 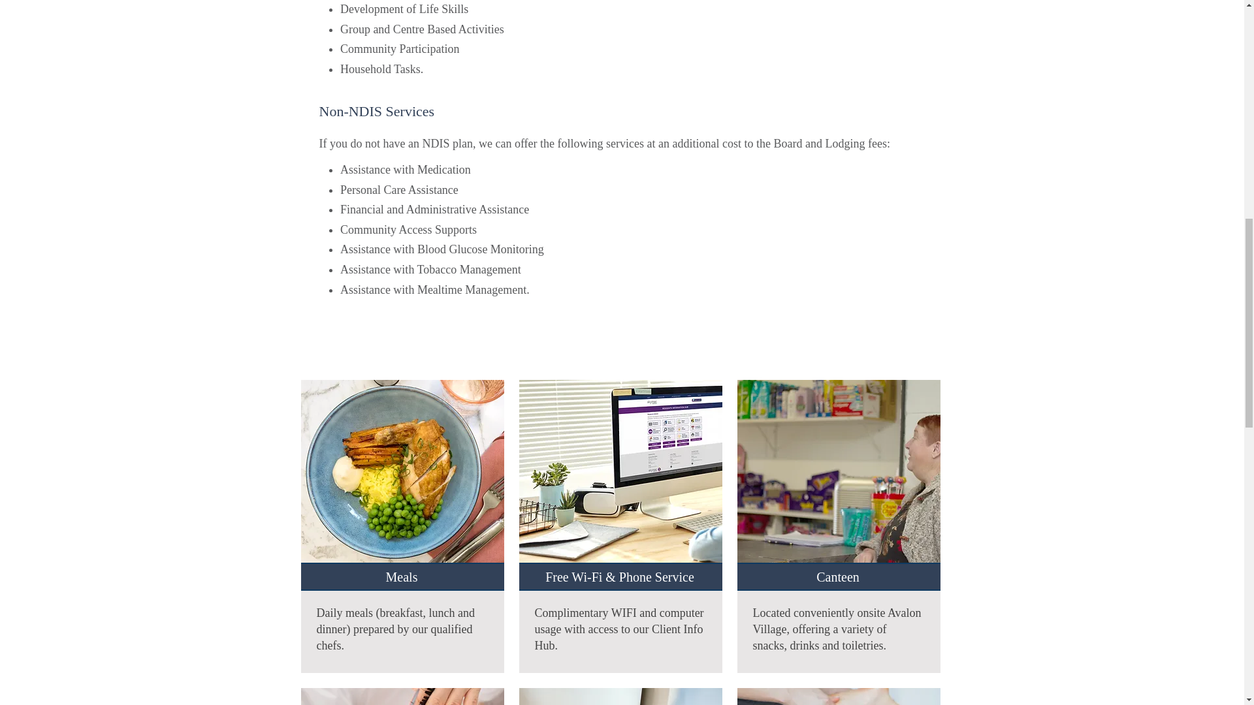 What do you see at coordinates (838, 695) in the screenshot?
I see `Podiatrist providing treatment` at bounding box center [838, 695].